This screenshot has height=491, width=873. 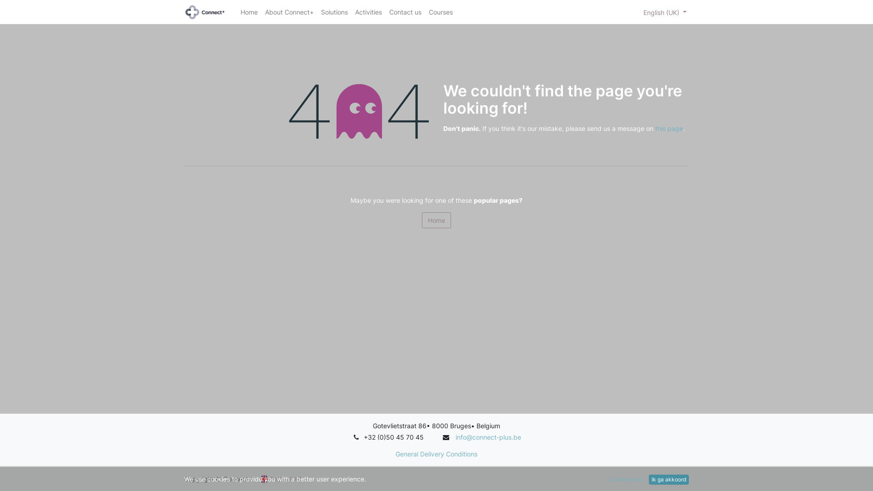 What do you see at coordinates (436, 454) in the screenshot?
I see `General Delivery Conditions` at bounding box center [436, 454].